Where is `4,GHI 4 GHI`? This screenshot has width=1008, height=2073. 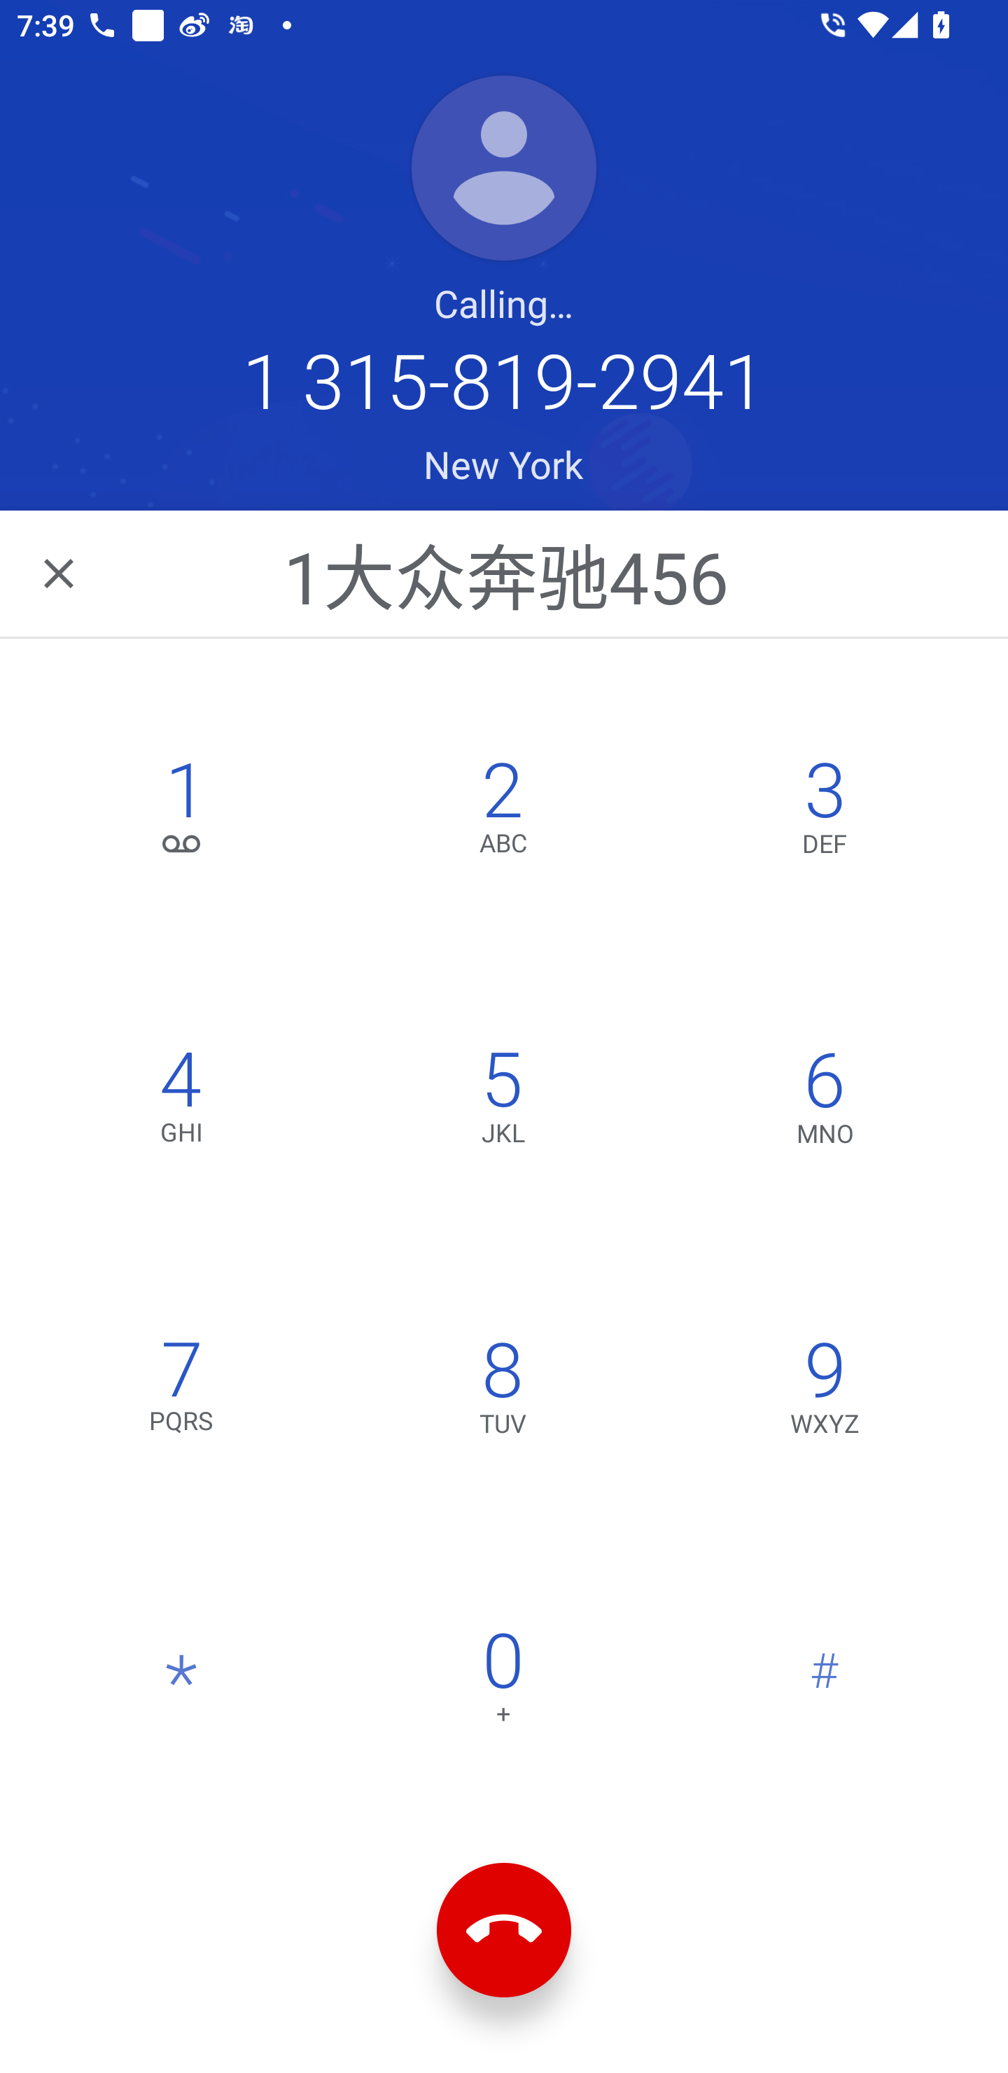 4,GHI 4 GHI is located at coordinates (182, 1102).